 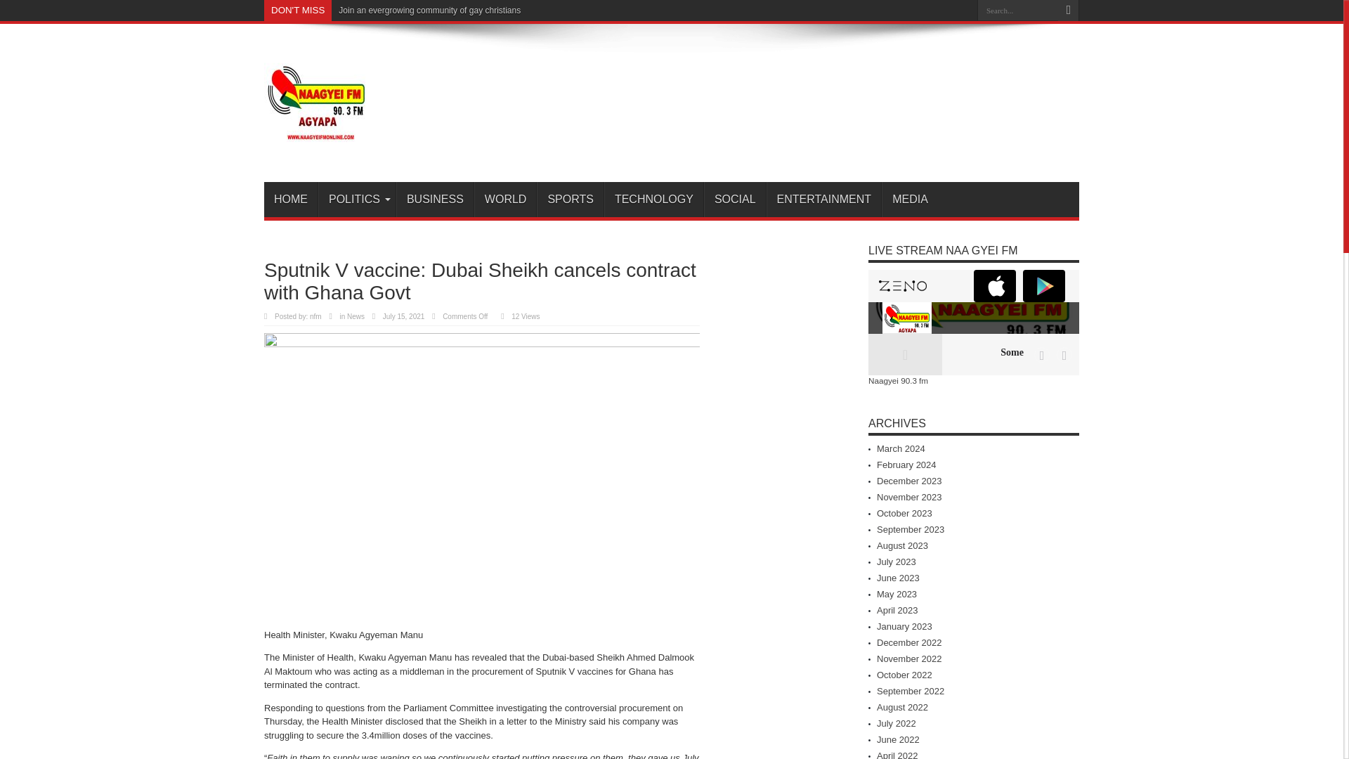 I want to click on WORLD, so click(x=506, y=200).